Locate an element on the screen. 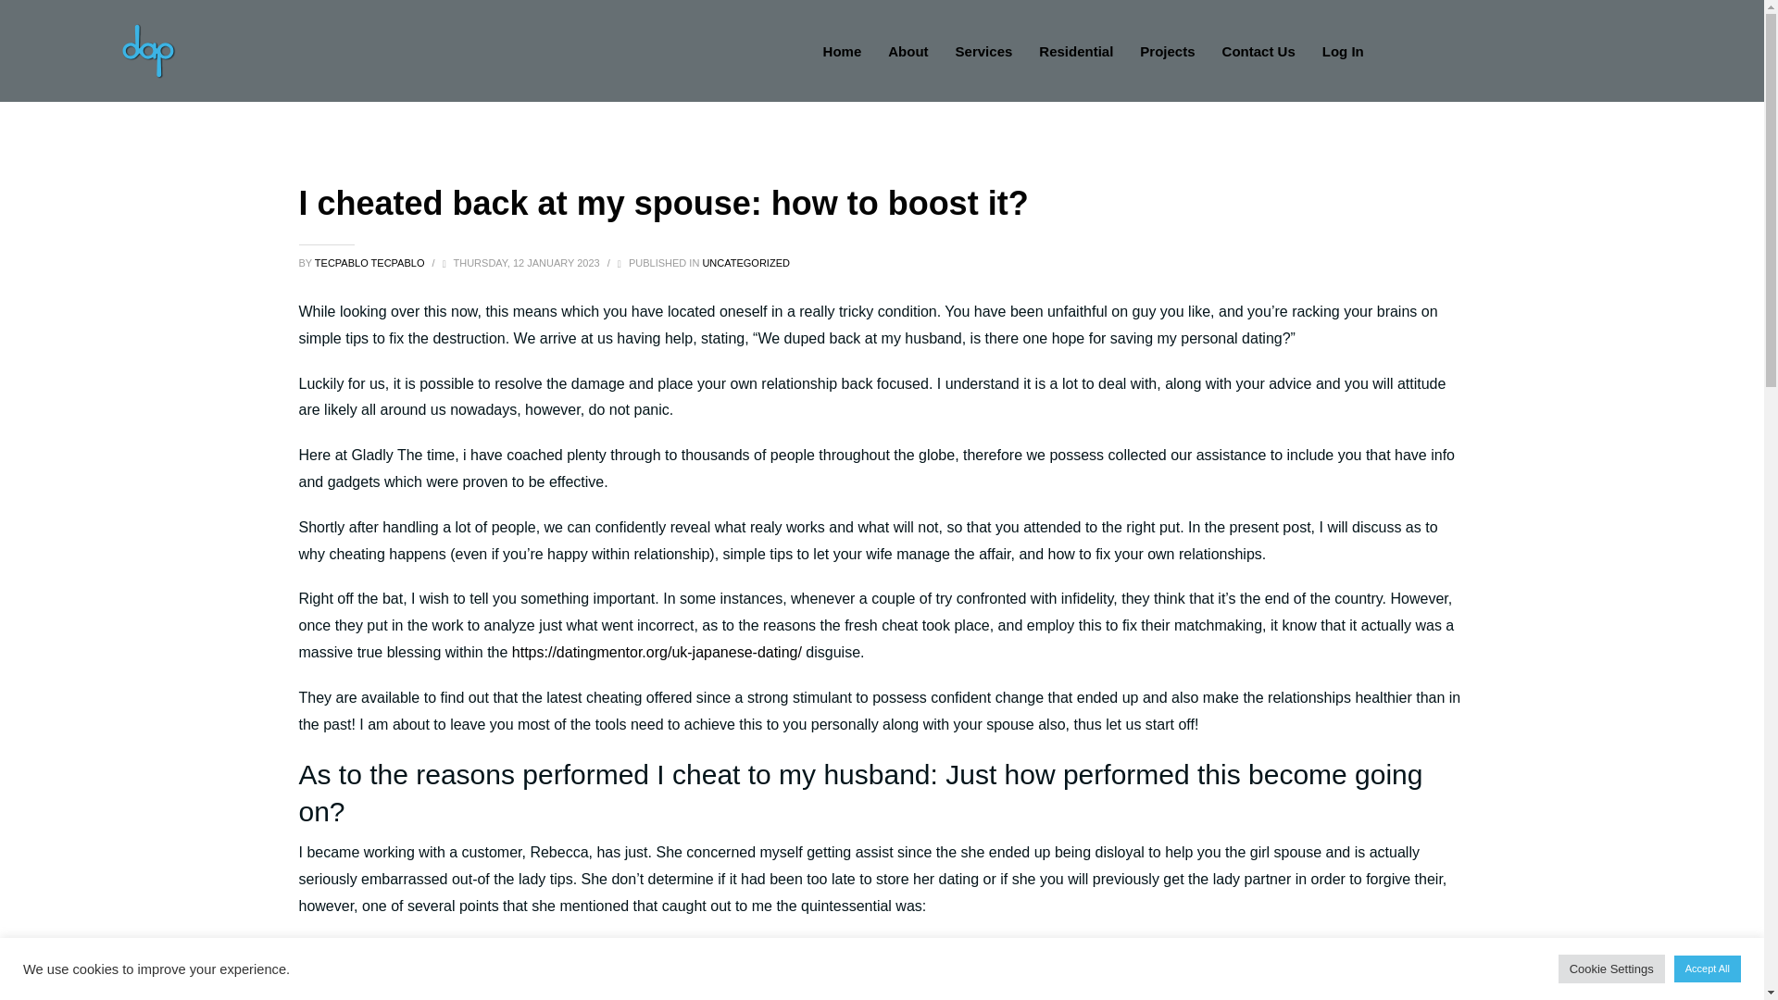  We Are Cool is located at coordinates (147, 50).